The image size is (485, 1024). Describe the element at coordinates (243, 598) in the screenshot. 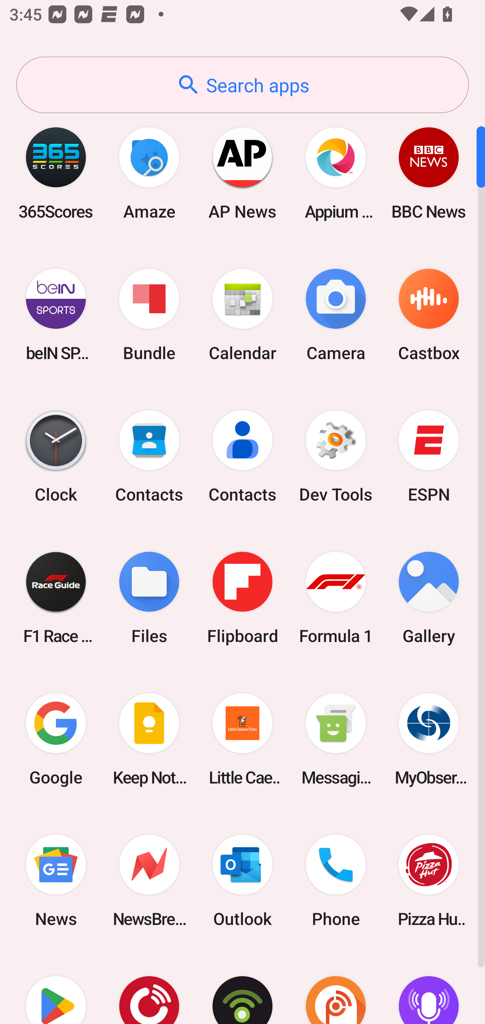

I see `Flipboard` at that location.